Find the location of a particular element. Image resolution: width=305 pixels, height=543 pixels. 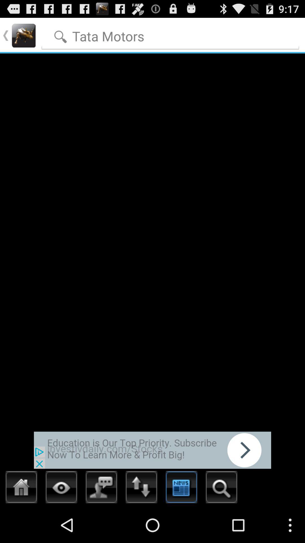

enter words to search is located at coordinates (171, 35).